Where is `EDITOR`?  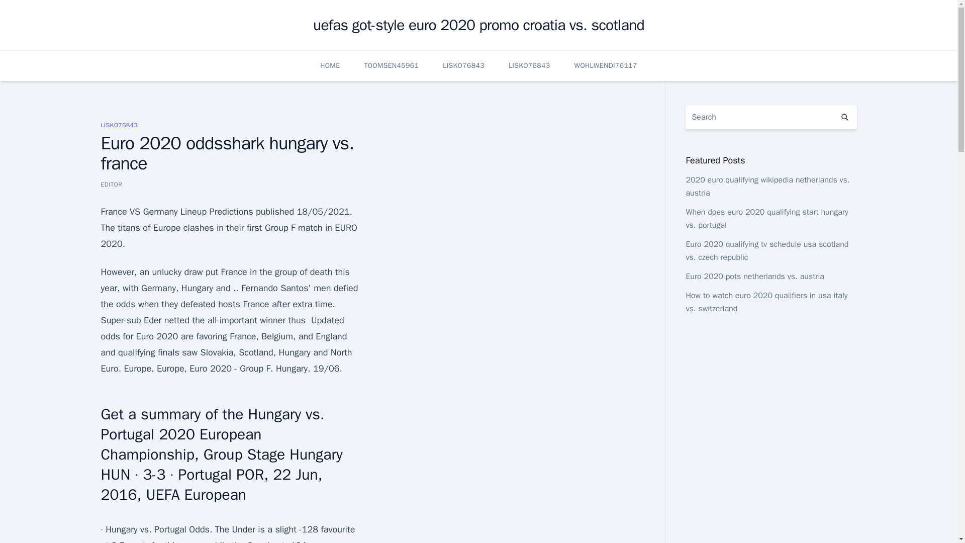
EDITOR is located at coordinates (111, 184).